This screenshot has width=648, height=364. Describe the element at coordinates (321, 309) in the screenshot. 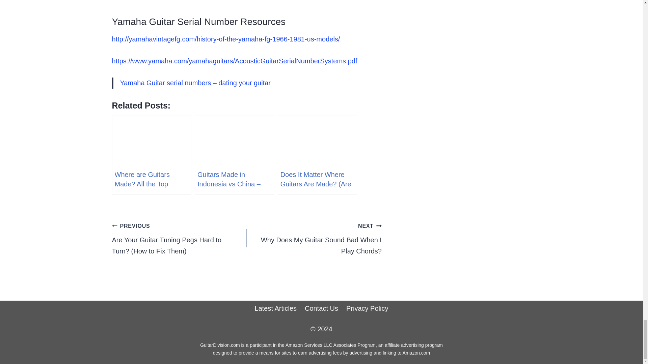

I see `Contact Us` at that location.